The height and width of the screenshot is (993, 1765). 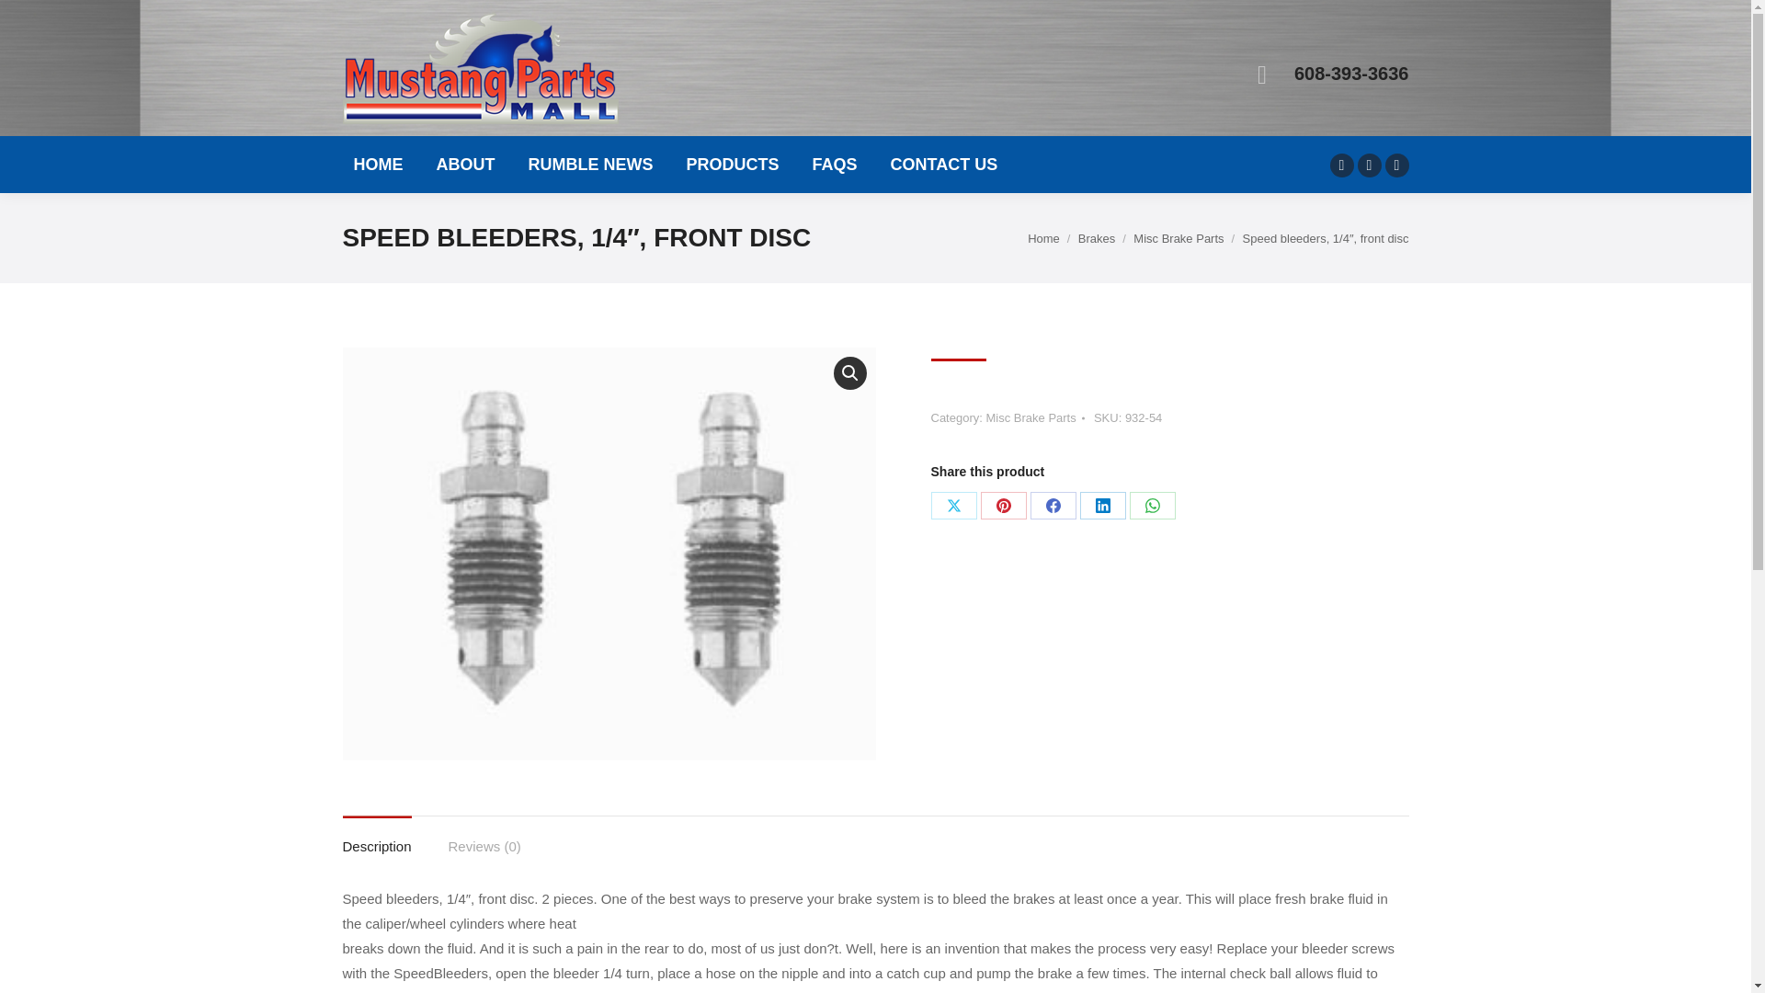 I want to click on Brakes, so click(x=1097, y=237).